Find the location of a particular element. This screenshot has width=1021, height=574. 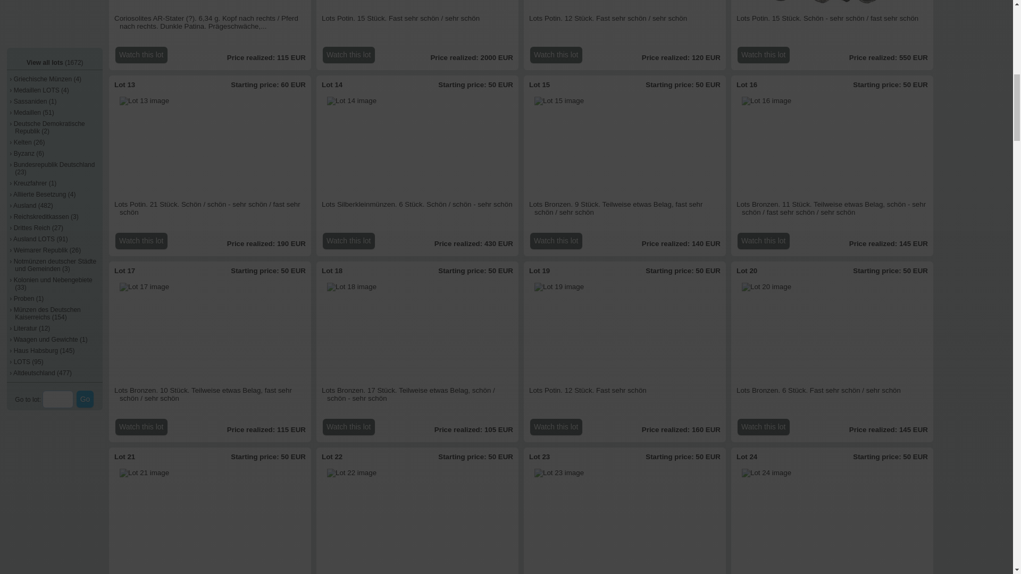

Watch this lot is located at coordinates (556, 54).